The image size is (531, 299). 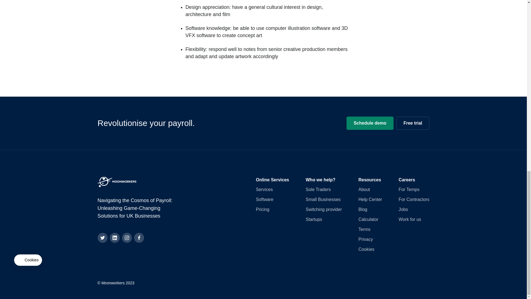 What do you see at coordinates (413, 123) in the screenshot?
I see `Free trial` at bounding box center [413, 123].